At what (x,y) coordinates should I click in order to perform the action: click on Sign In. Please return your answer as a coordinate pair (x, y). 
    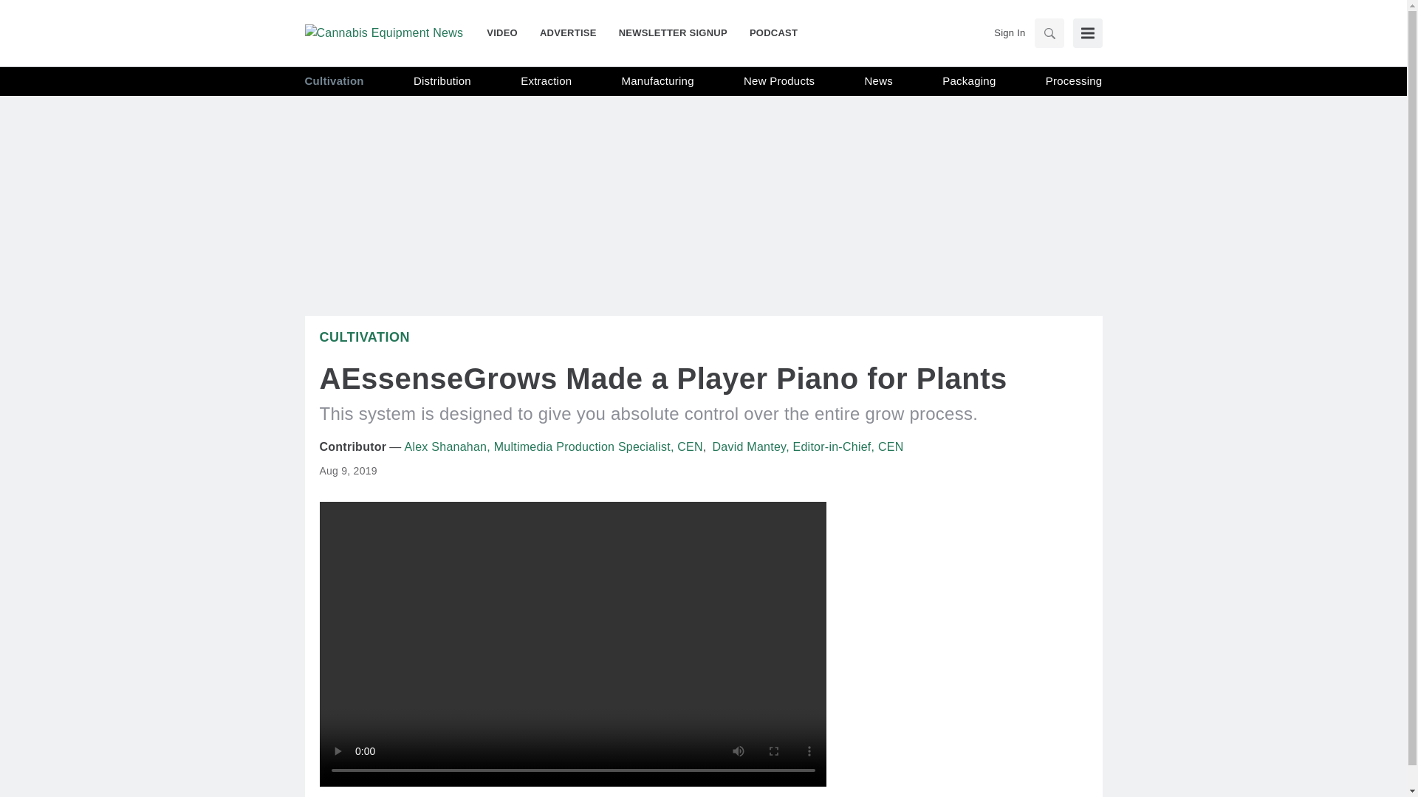
    Looking at the image, I should click on (1009, 32).